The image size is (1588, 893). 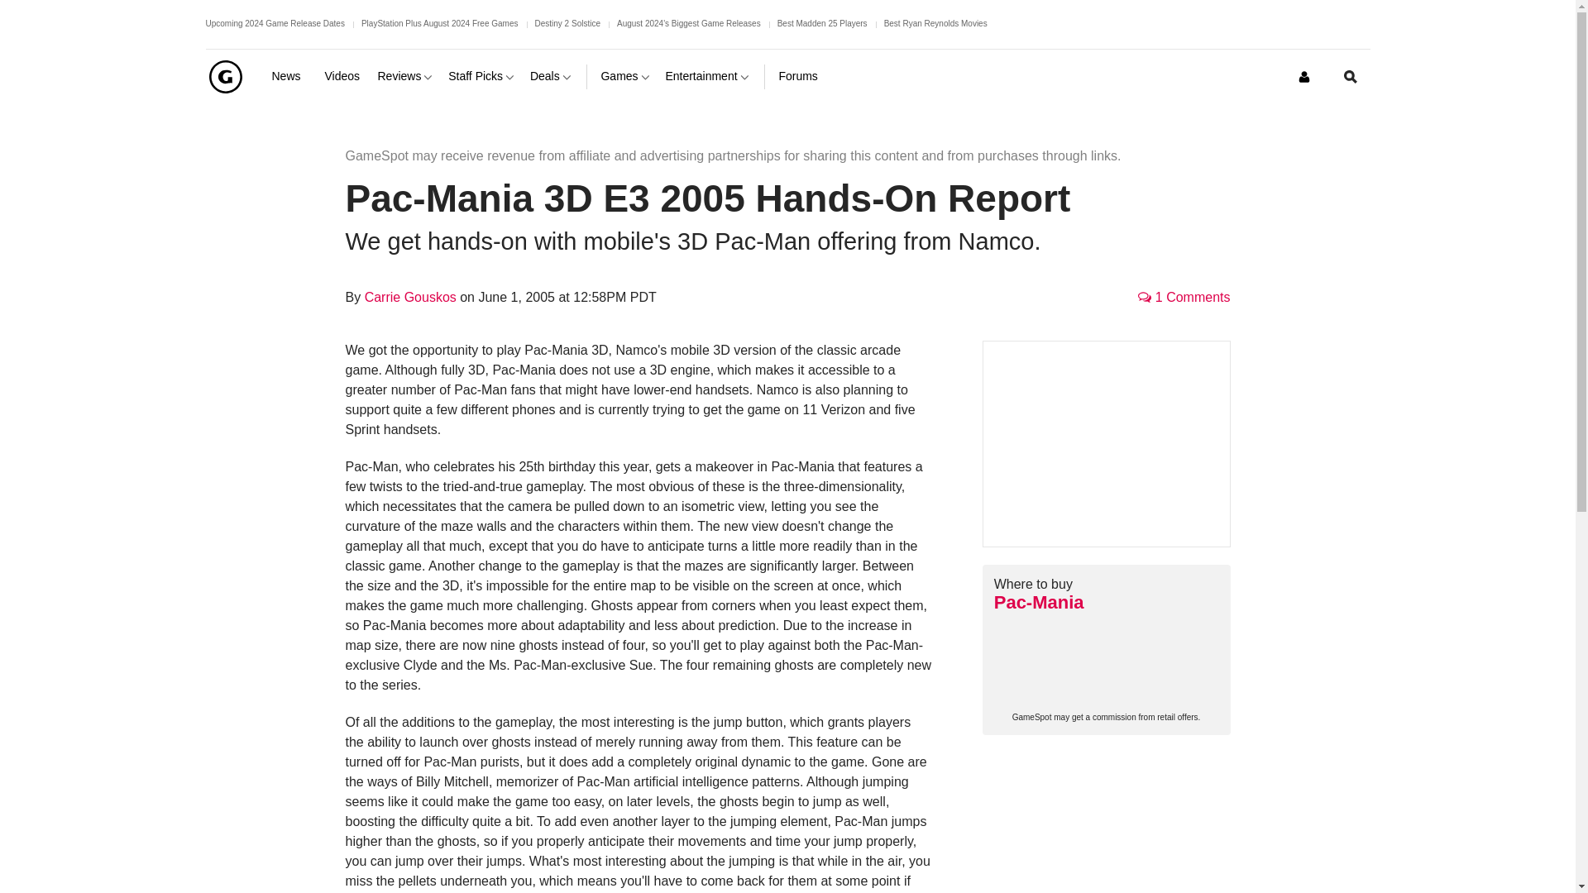 I want to click on Videos, so click(x=343, y=76).